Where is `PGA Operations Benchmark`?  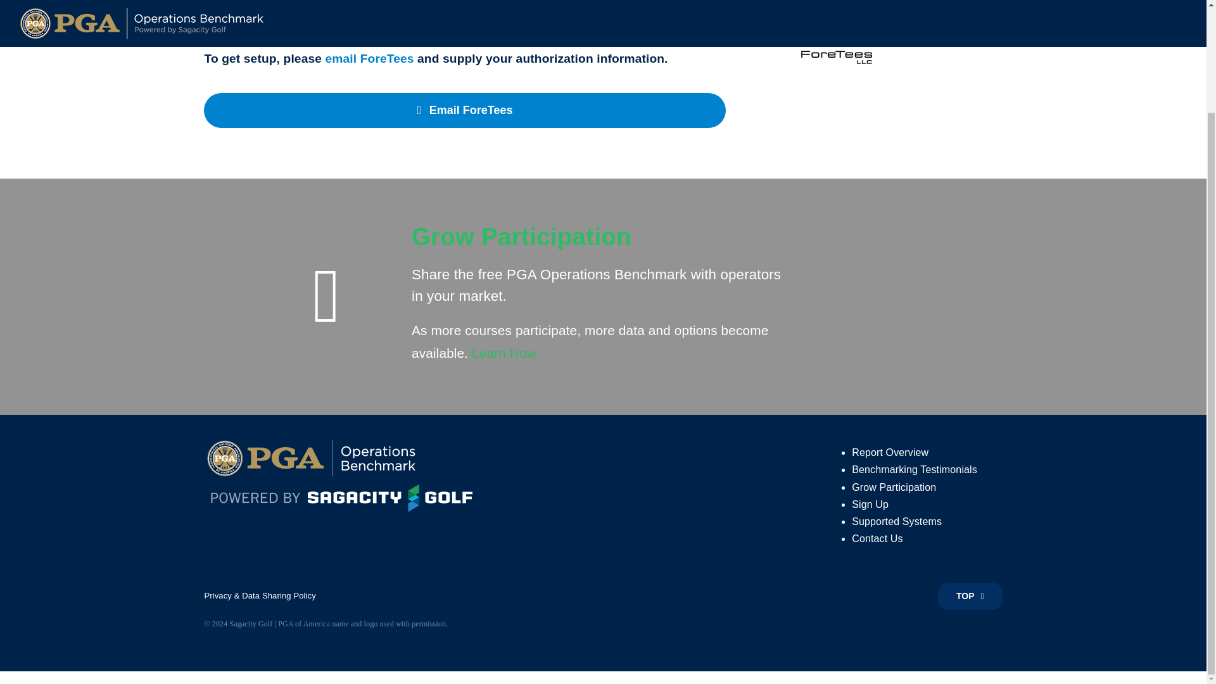 PGA Operations Benchmark is located at coordinates (346, 459).